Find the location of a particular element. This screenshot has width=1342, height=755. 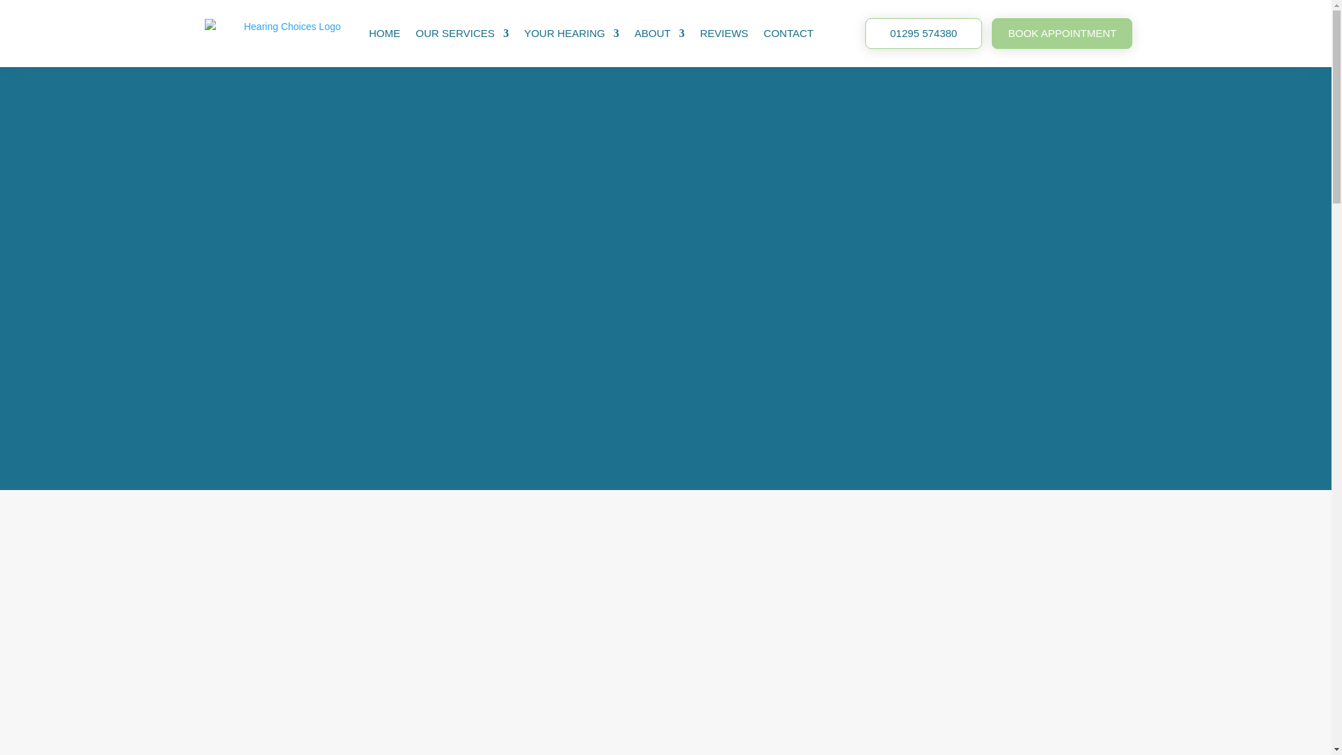

BOOK APPOINTMENT is located at coordinates (1062, 34).